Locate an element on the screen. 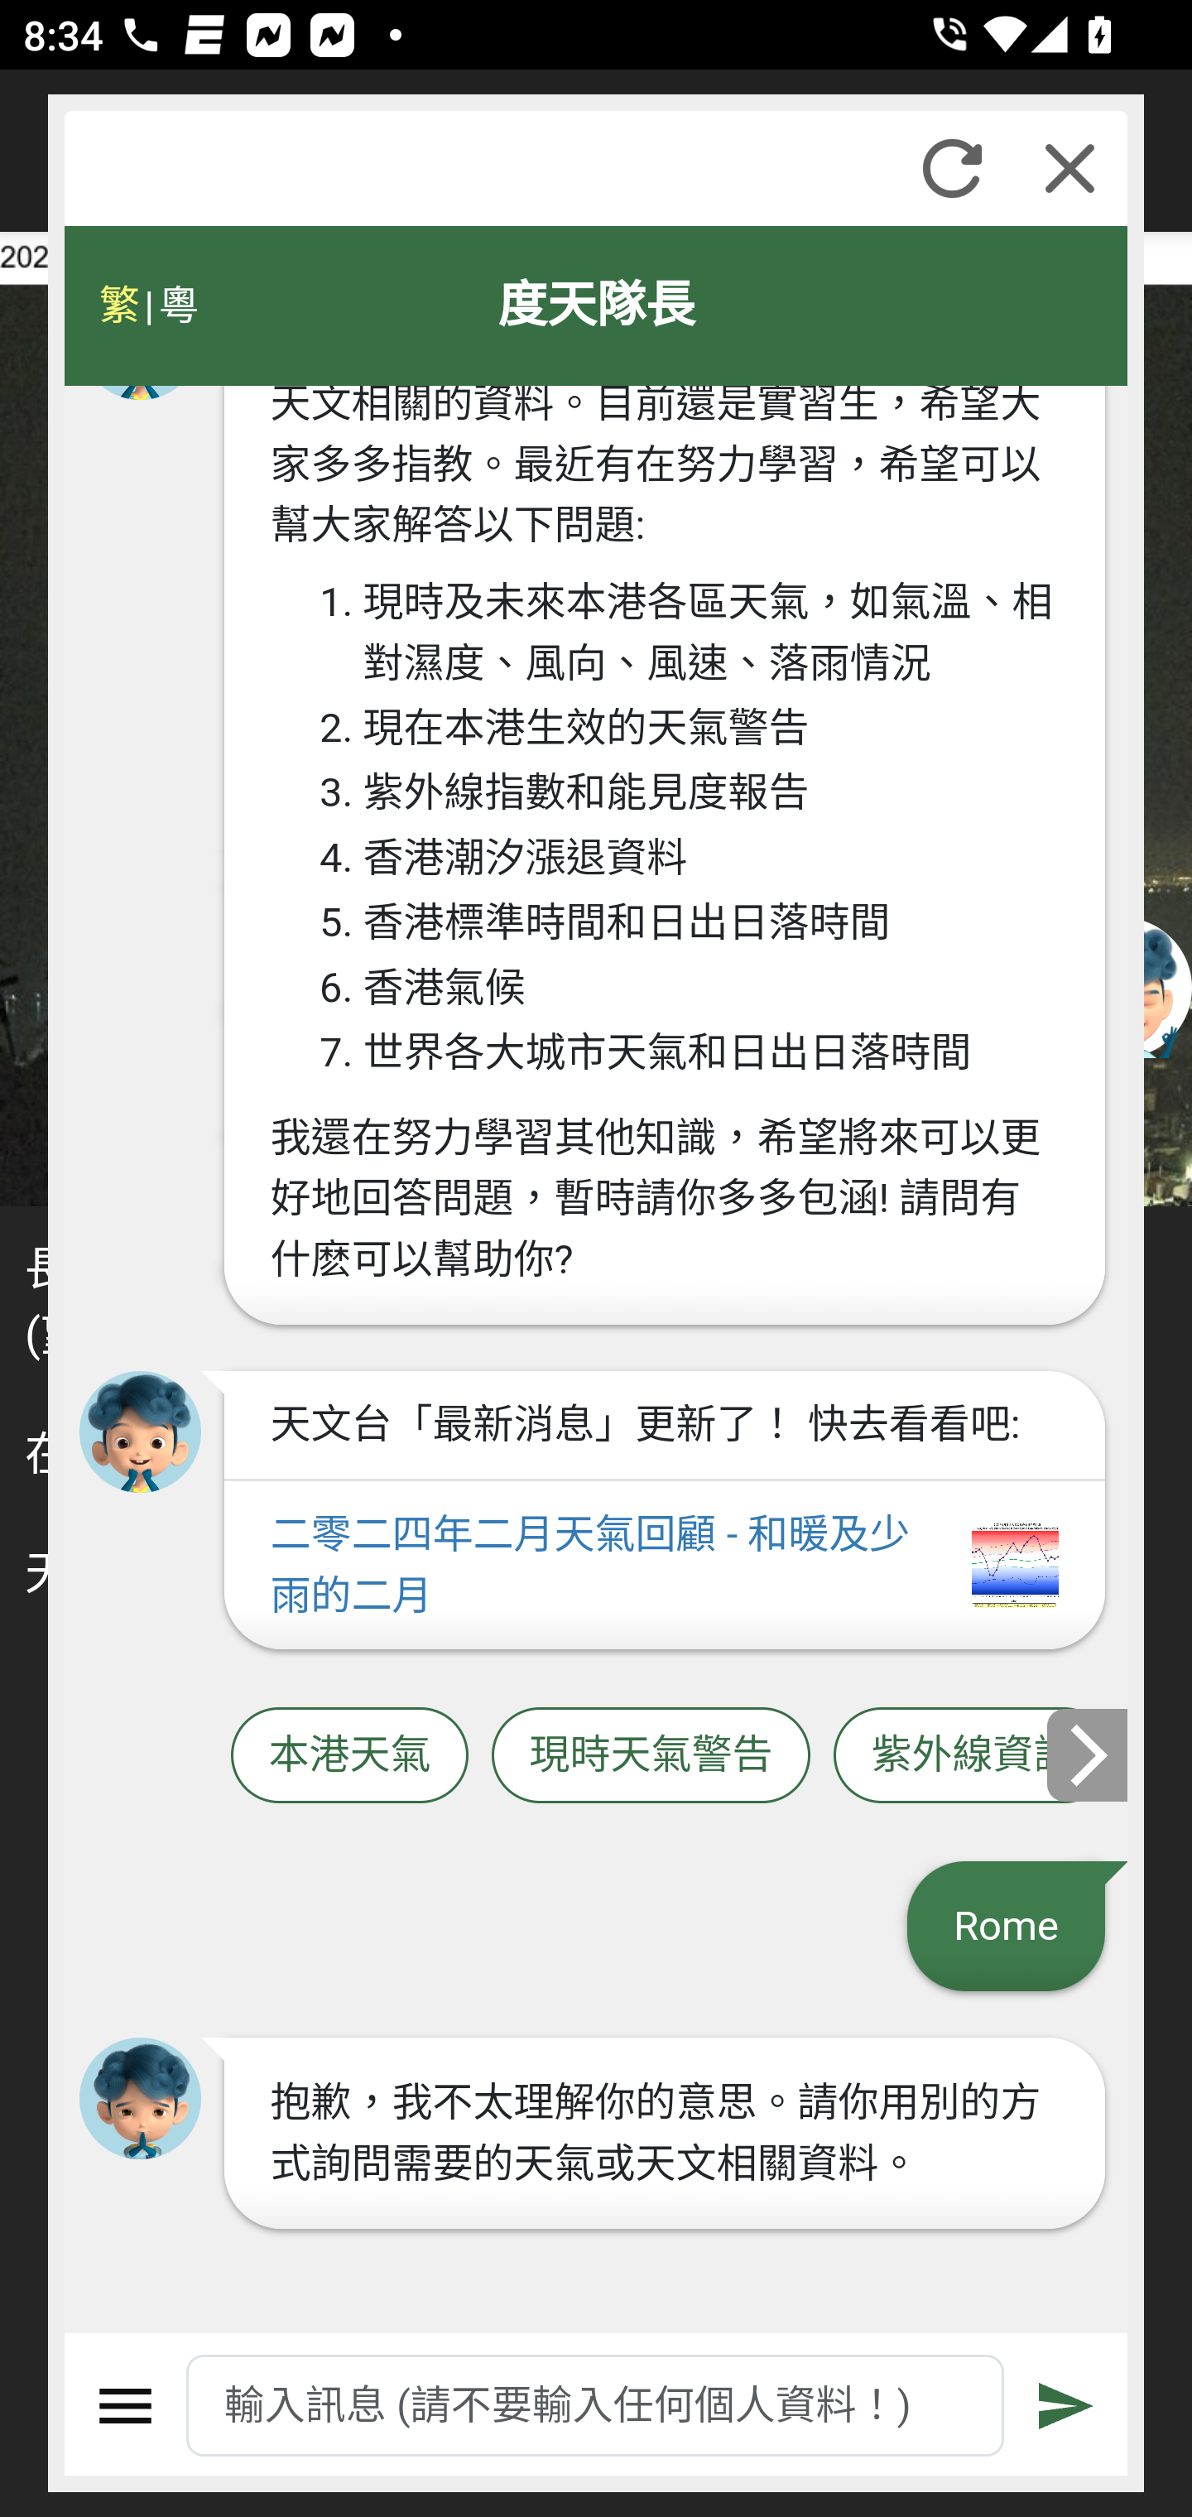 This screenshot has height=2517, width=1192. 本港天氣 is located at coordinates (349, 1755).